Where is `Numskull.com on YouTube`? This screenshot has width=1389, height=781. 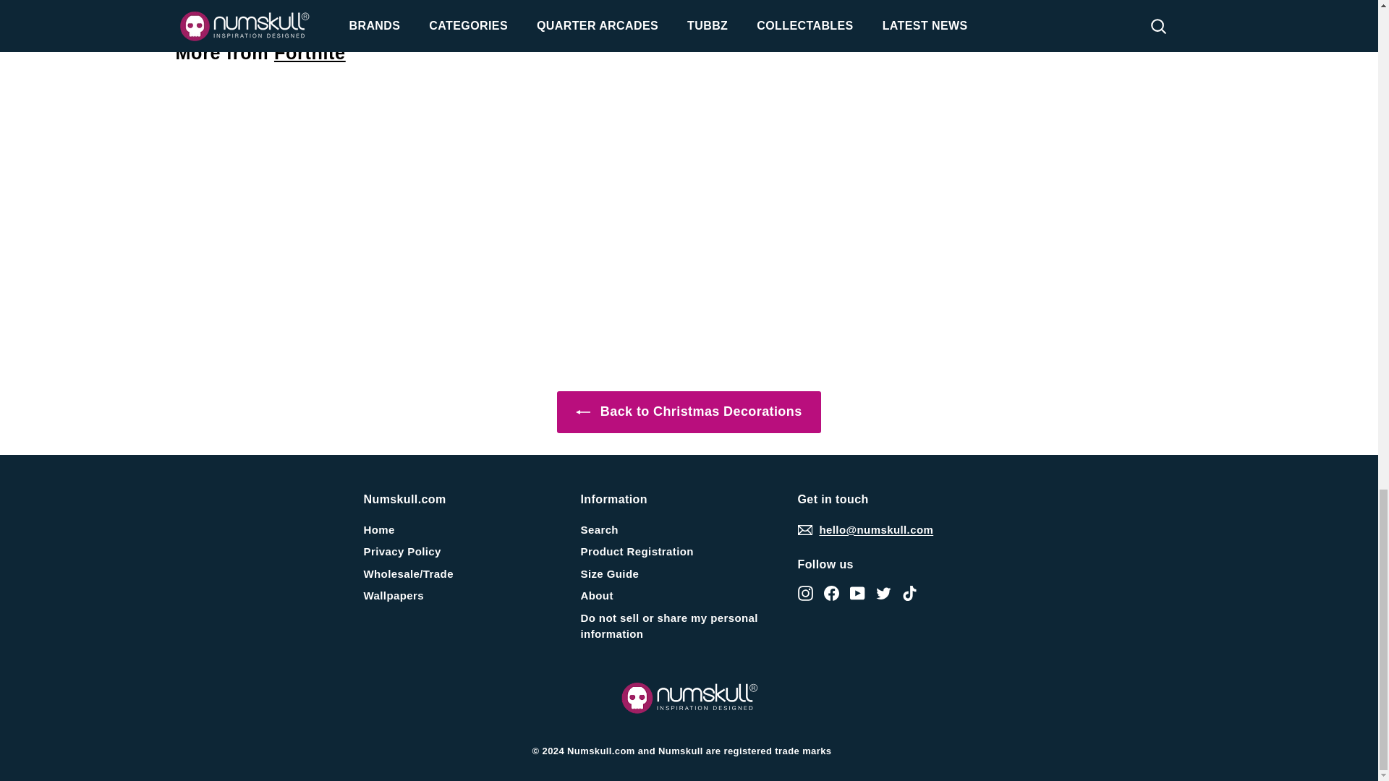 Numskull.com on YouTube is located at coordinates (857, 592).